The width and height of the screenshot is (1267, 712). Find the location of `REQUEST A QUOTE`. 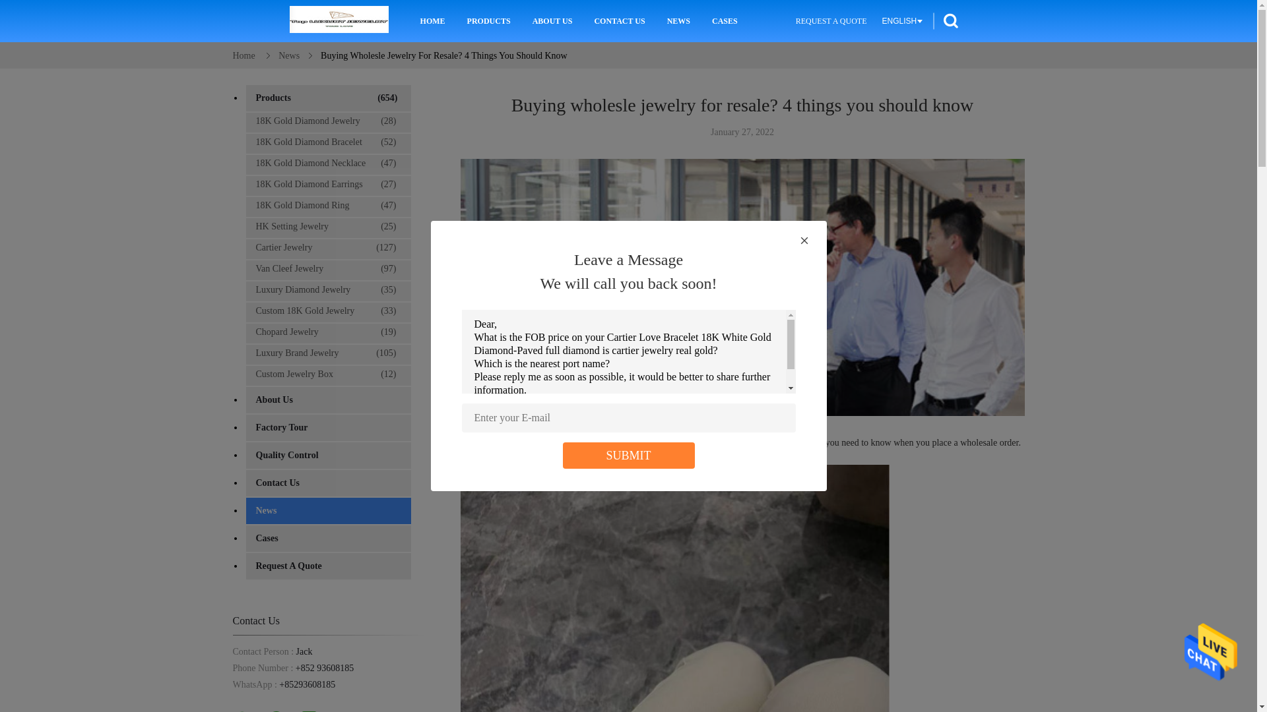

REQUEST A QUOTE is located at coordinates (831, 21).